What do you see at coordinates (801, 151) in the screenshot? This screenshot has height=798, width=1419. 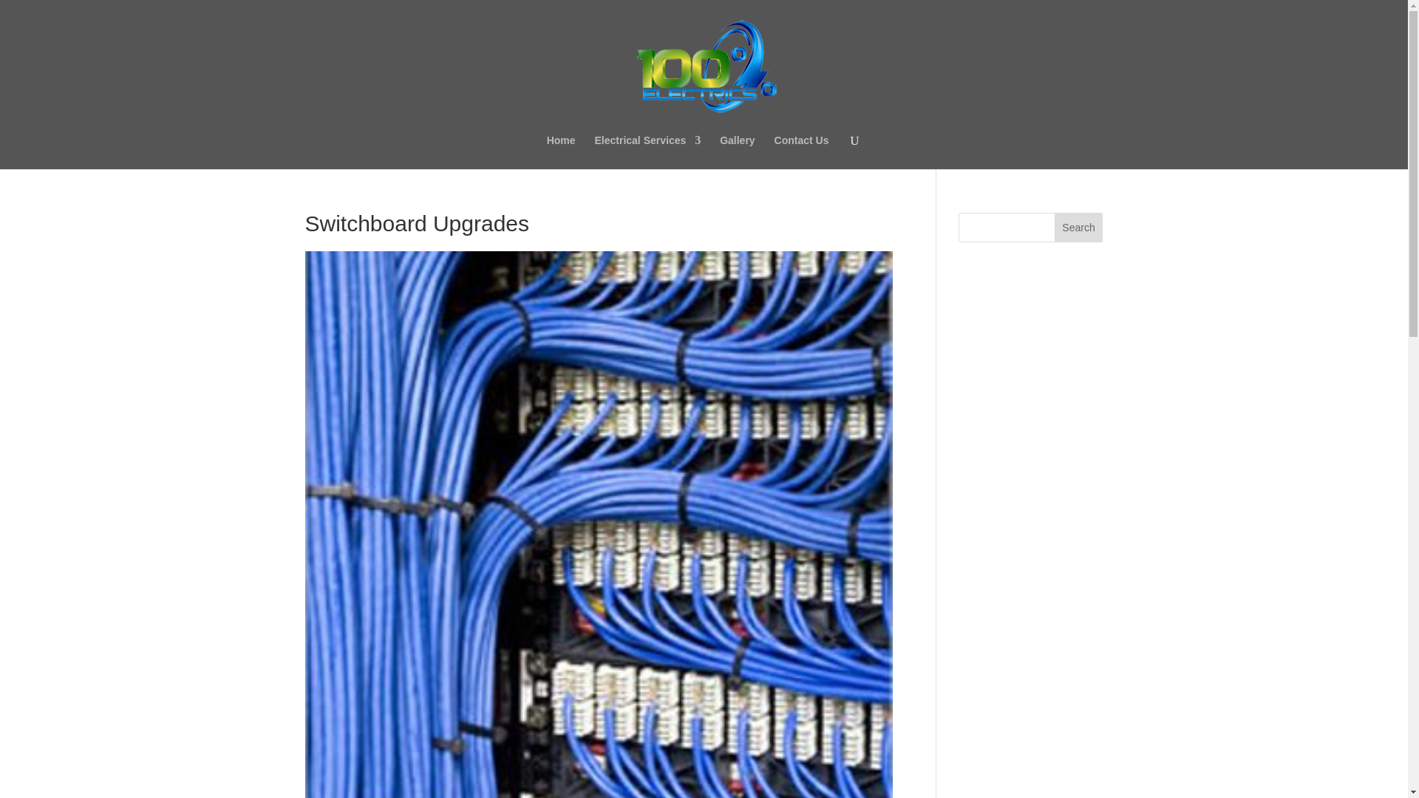 I see `Contact Us` at bounding box center [801, 151].